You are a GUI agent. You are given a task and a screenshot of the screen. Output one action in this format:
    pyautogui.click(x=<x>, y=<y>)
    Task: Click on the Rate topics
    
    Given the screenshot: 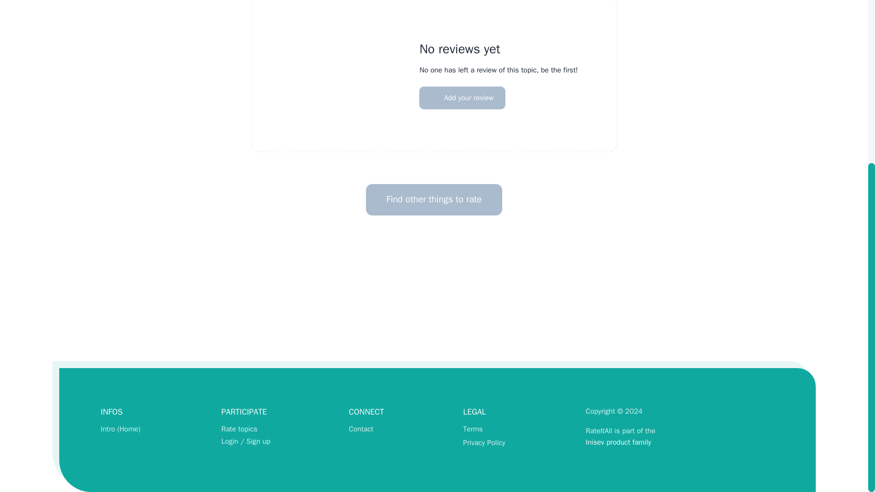 What is the action you would take?
    pyautogui.click(x=239, y=429)
    